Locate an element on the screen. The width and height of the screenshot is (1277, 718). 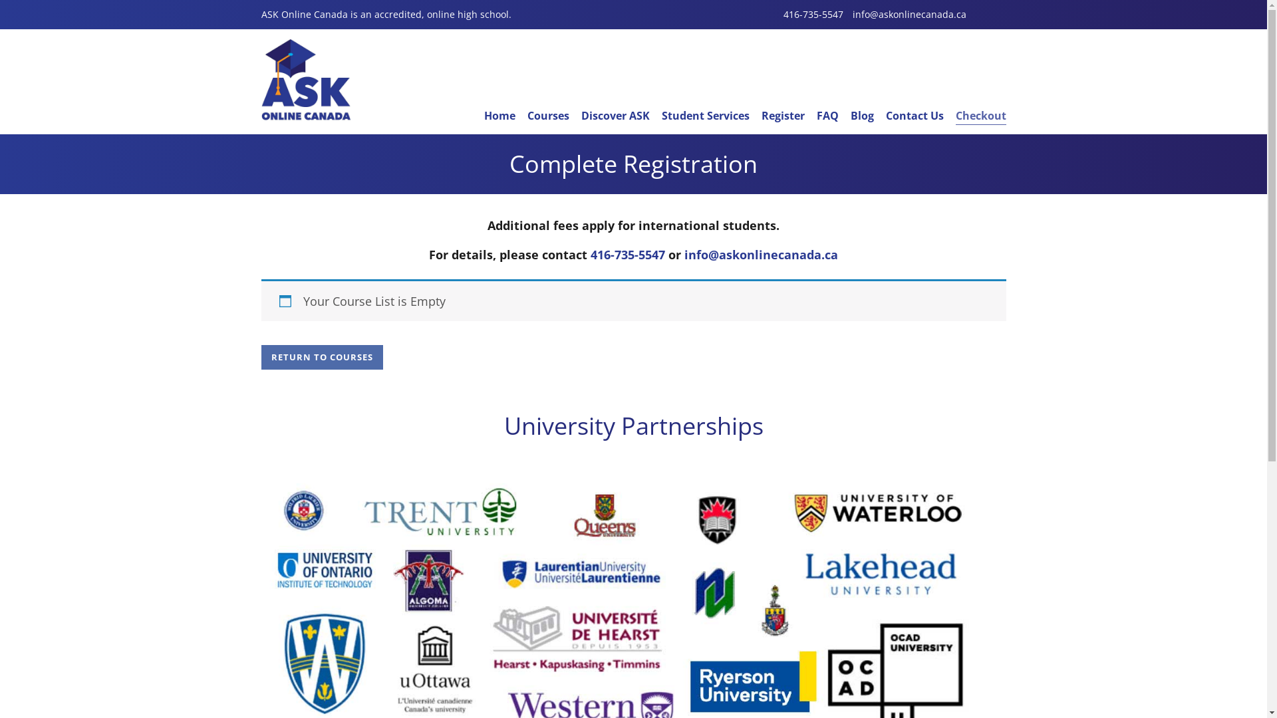
416-735-5547 is located at coordinates (813, 15).